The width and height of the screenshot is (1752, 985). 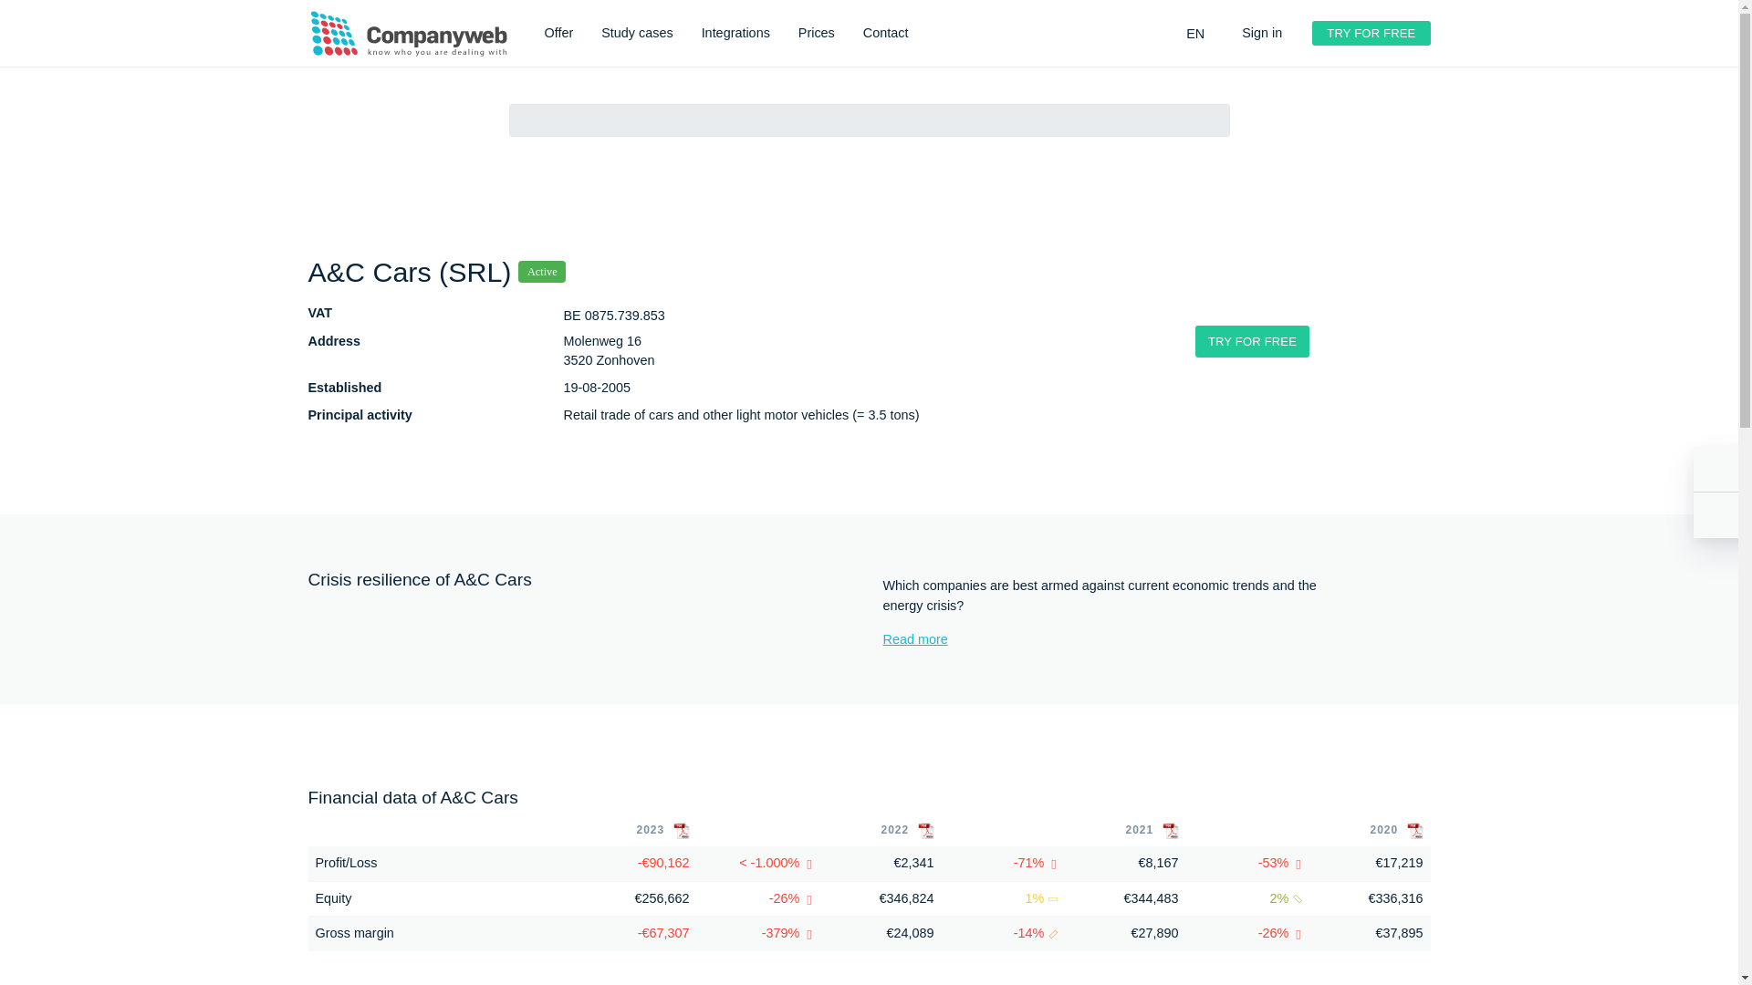 What do you see at coordinates (1109, 640) in the screenshot?
I see `Read more` at bounding box center [1109, 640].